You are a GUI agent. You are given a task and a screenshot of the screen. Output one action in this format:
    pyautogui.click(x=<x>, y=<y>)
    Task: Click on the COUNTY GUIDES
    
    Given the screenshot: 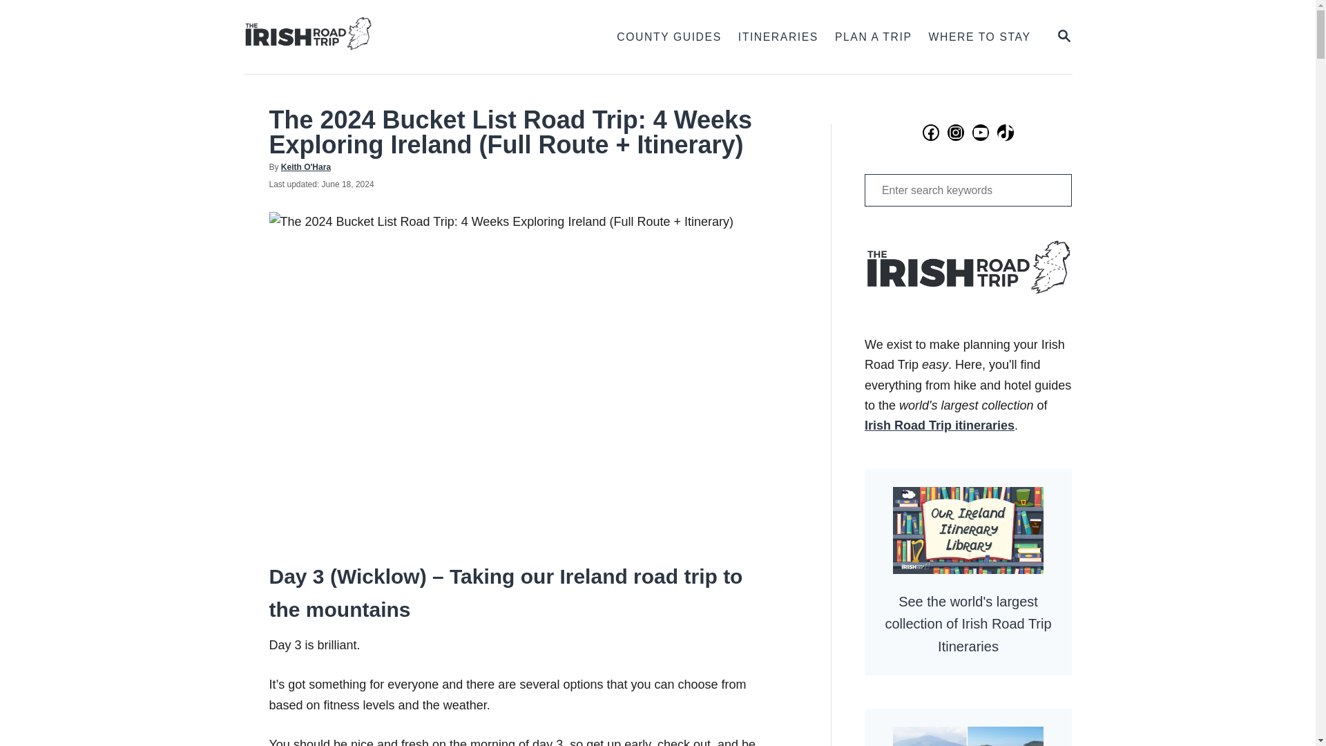 What is the action you would take?
    pyautogui.click(x=669, y=37)
    